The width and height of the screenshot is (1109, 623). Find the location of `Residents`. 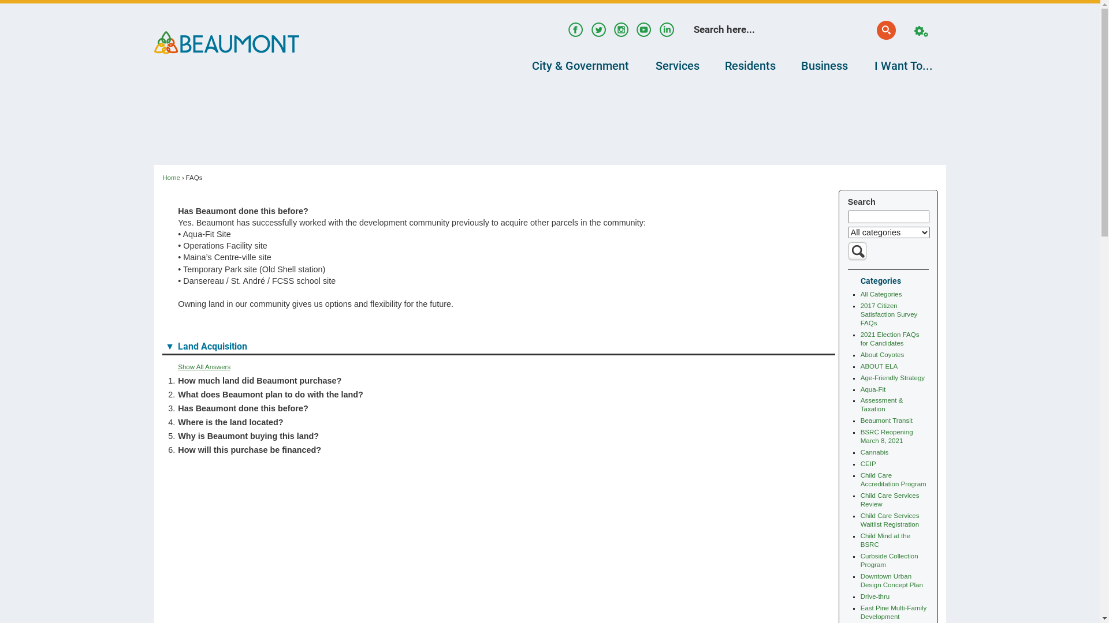

Residents is located at coordinates (751, 66).